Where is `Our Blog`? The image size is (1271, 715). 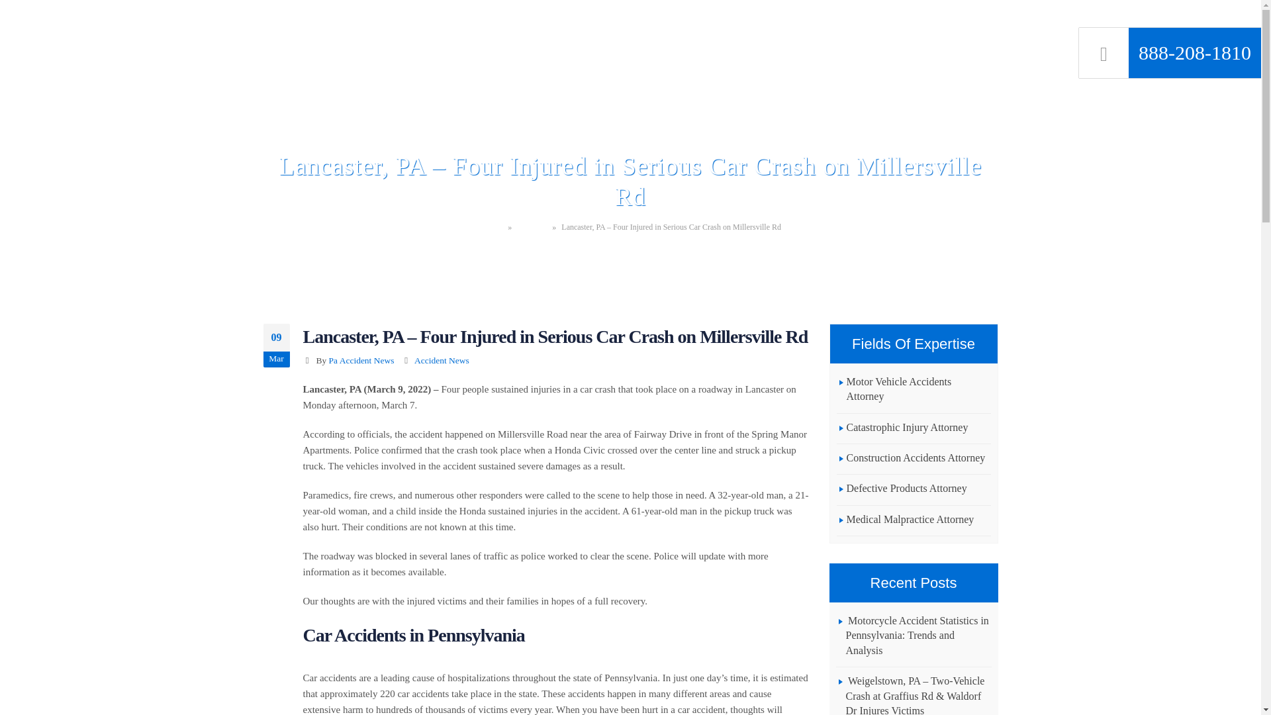
Our Blog is located at coordinates (532, 226).